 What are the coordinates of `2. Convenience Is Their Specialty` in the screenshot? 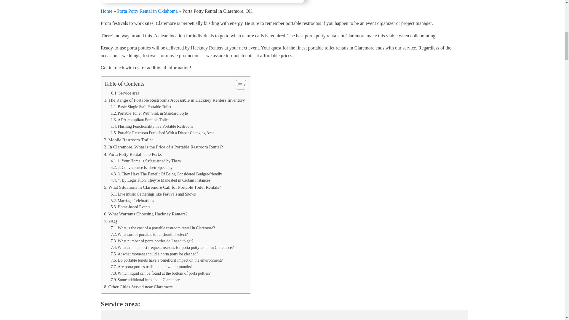 It's located at (142, 168).